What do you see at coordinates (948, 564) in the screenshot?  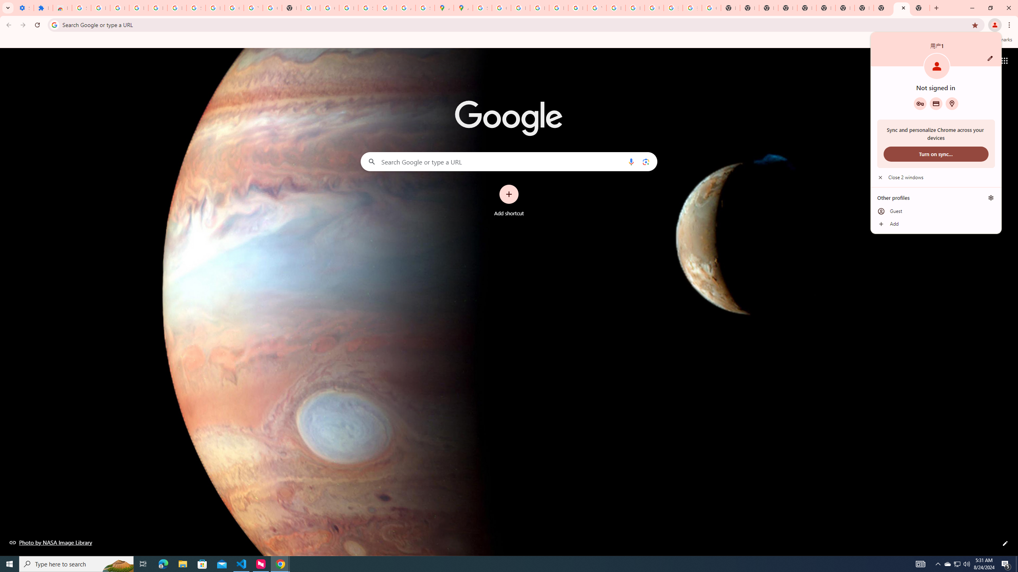 I see `System` at bounding box center [948, 564].